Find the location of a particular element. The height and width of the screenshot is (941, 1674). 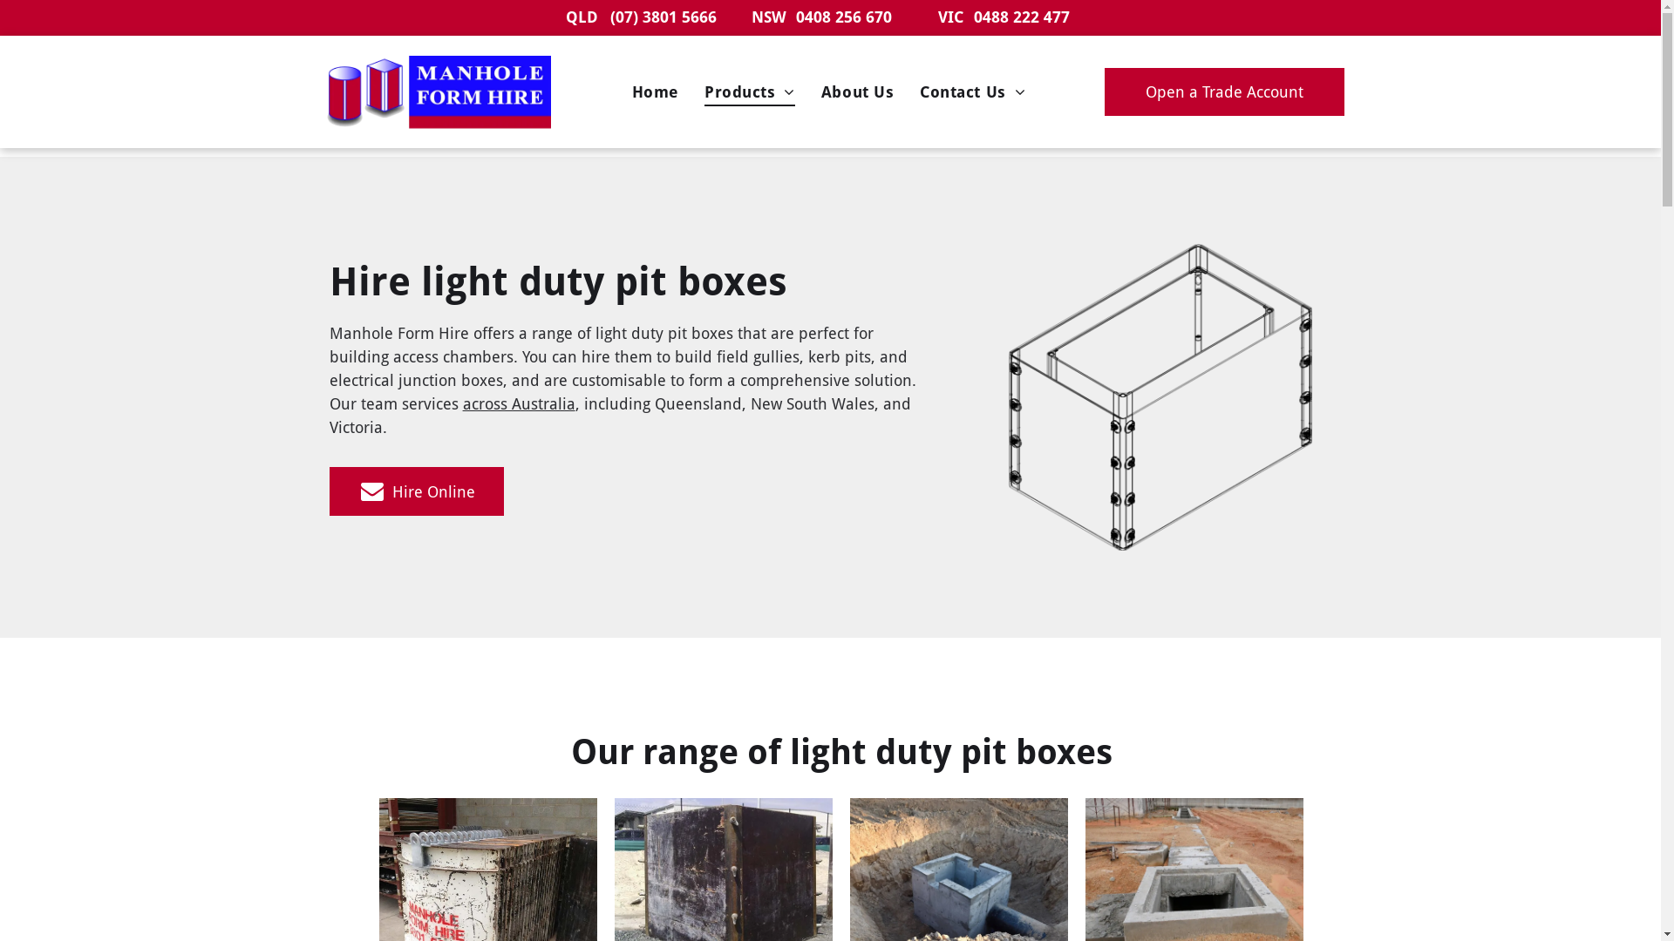

Open a Trade Account is located at coordinates (1224, 91).